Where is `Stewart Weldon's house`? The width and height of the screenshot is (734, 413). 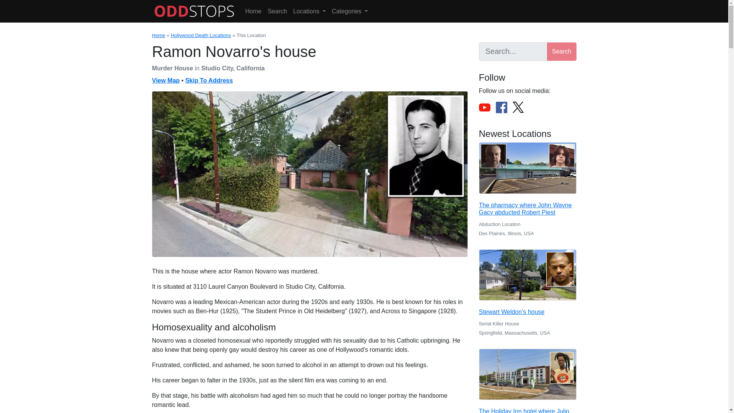
Stewart Weldon's house is located at coordinates (527, 275).